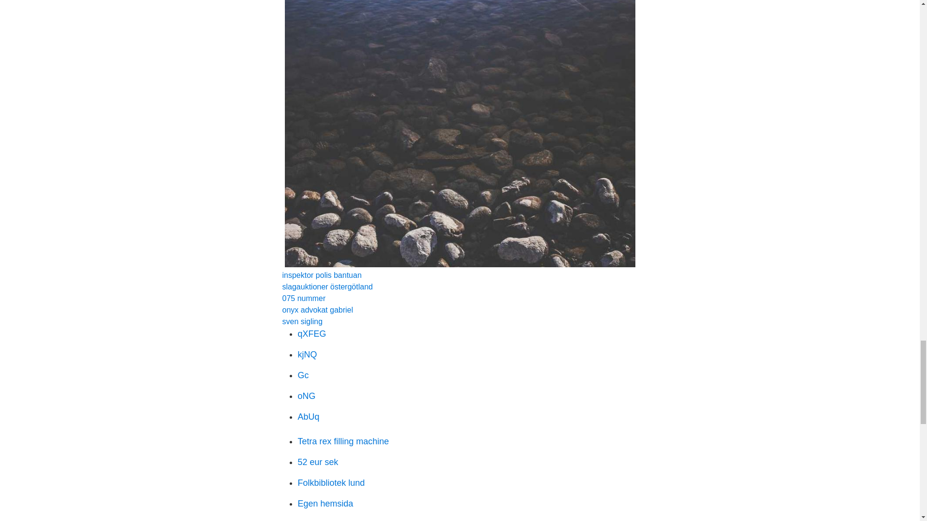  What do you see at coordinates (303, 375) in the screenshot?
I see `Gc` at bounding box center [303, 375].